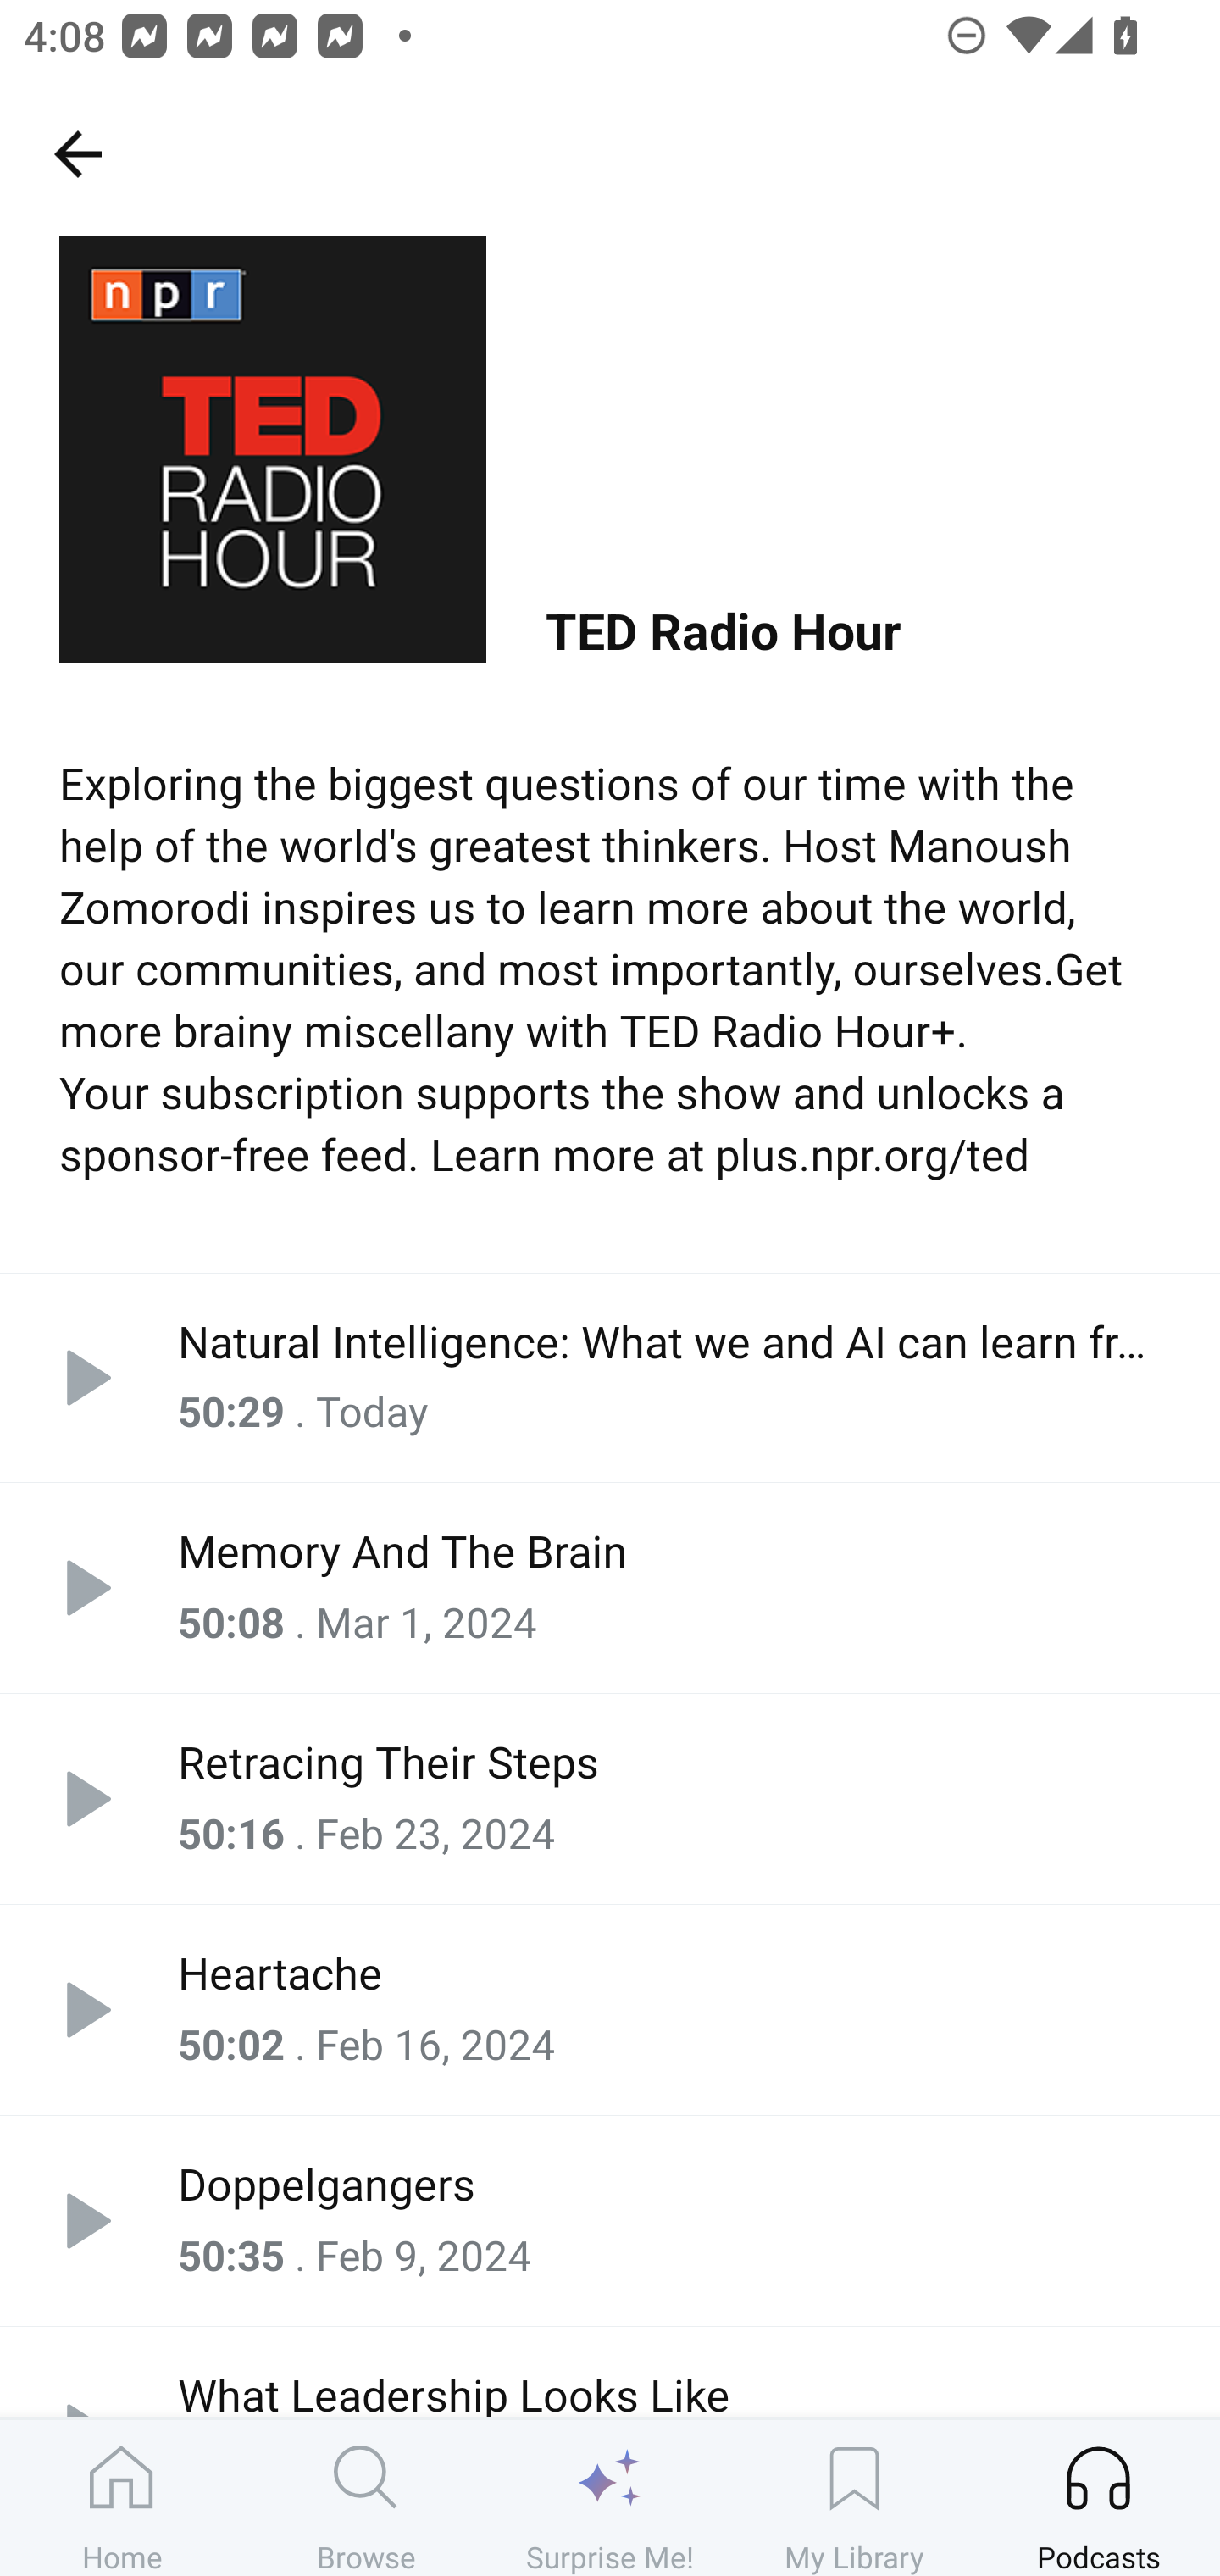 The width and height of the screenshot is (1220, 2576). Describe the element at coordinates (610, 2008) in the screenshot. I see `Heartache 50:02 . Feb 16, 2024` at that location.